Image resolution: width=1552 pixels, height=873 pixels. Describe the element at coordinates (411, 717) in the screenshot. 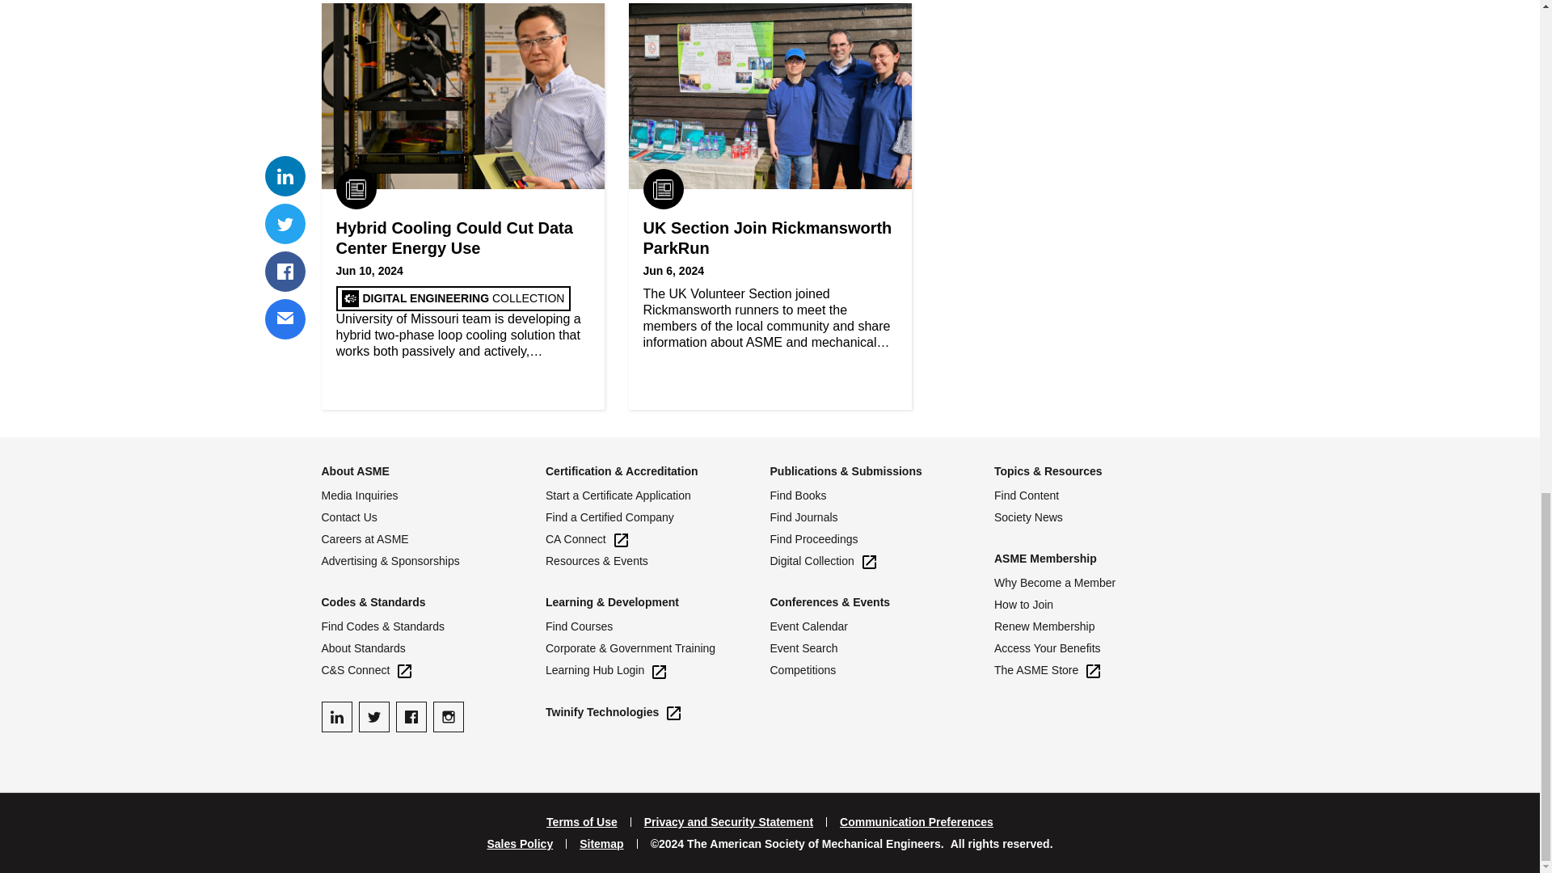

I see `ASME on Facebook` at that location.